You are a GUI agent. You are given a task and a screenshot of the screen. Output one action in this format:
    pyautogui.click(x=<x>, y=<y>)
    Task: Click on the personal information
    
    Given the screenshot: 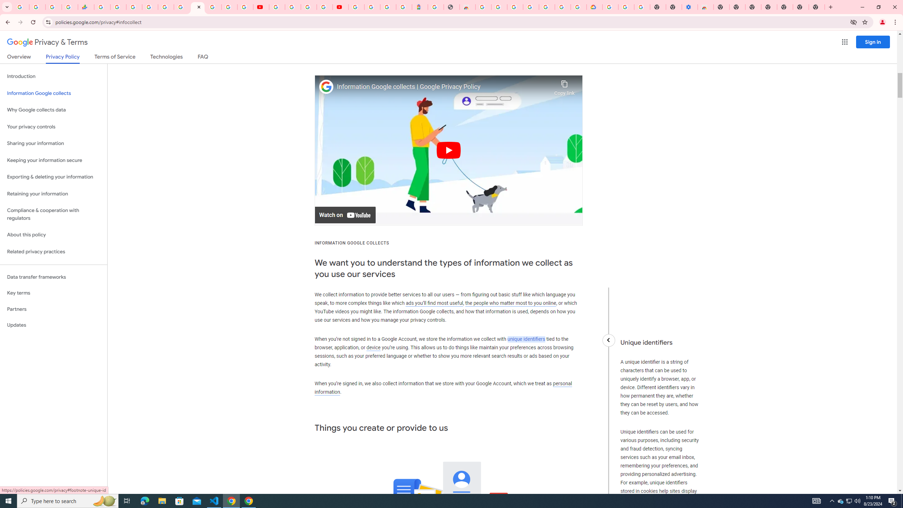 What is the action you would take?
    pyautogui.click(x=443, y=388)
    